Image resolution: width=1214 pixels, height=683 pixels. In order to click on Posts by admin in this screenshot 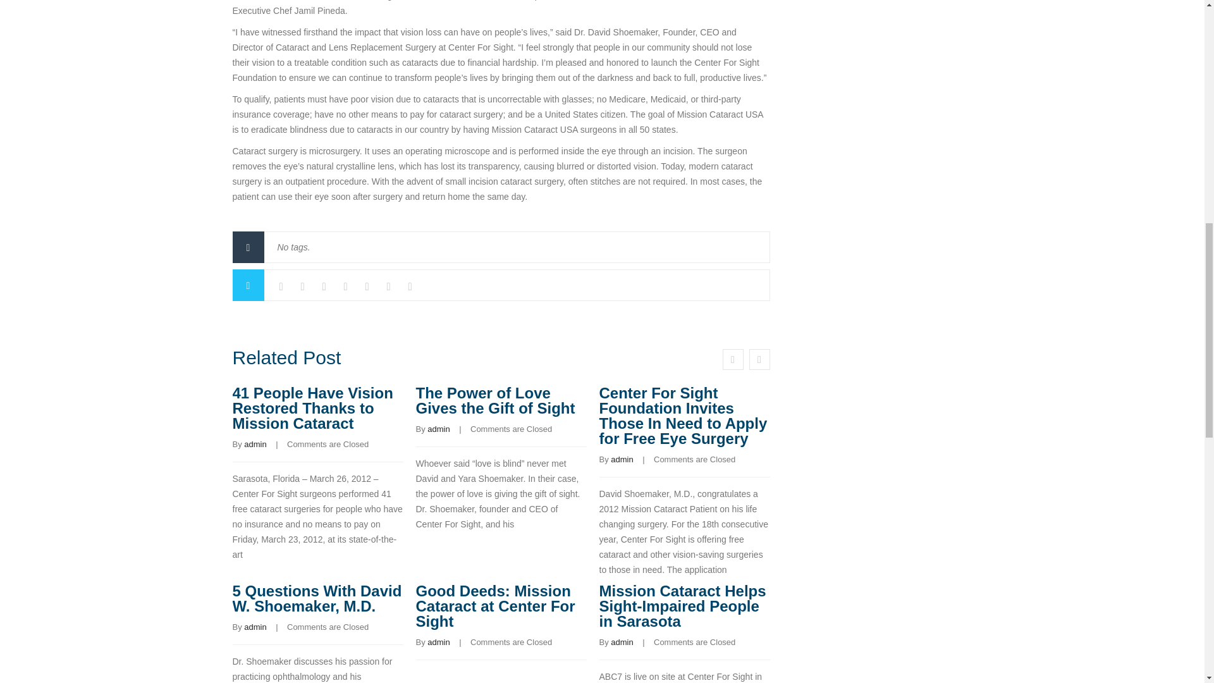, I will do `click(254, 444)`.